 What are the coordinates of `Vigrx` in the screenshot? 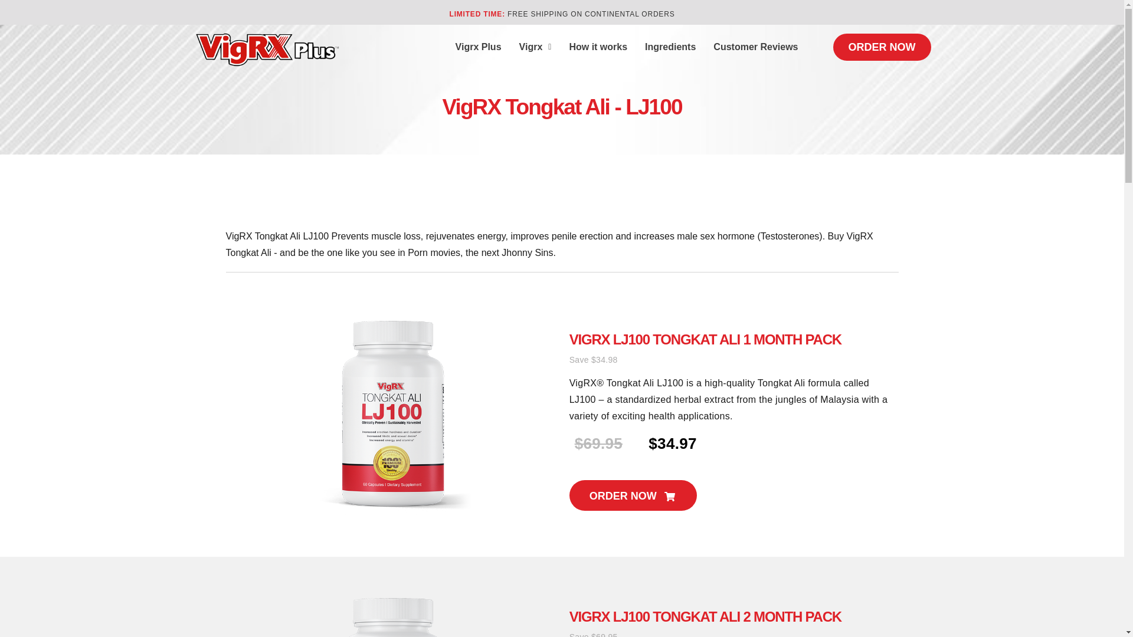 It's located at (536, 47).